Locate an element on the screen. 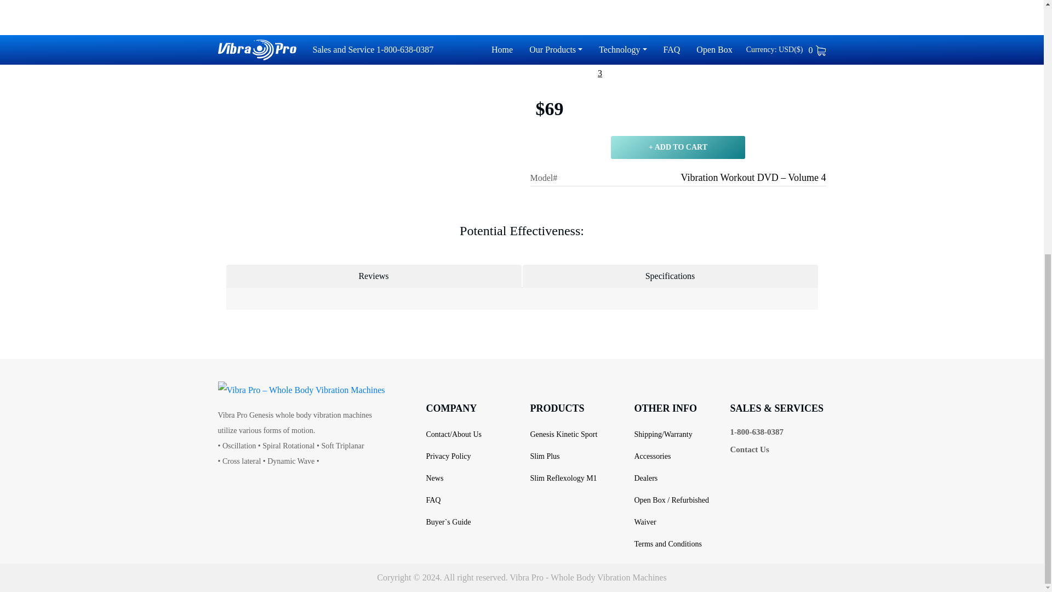 Image resolution: width=1052 pixels, height=592 pixels. Dealers is located at coordinates (645, 478).